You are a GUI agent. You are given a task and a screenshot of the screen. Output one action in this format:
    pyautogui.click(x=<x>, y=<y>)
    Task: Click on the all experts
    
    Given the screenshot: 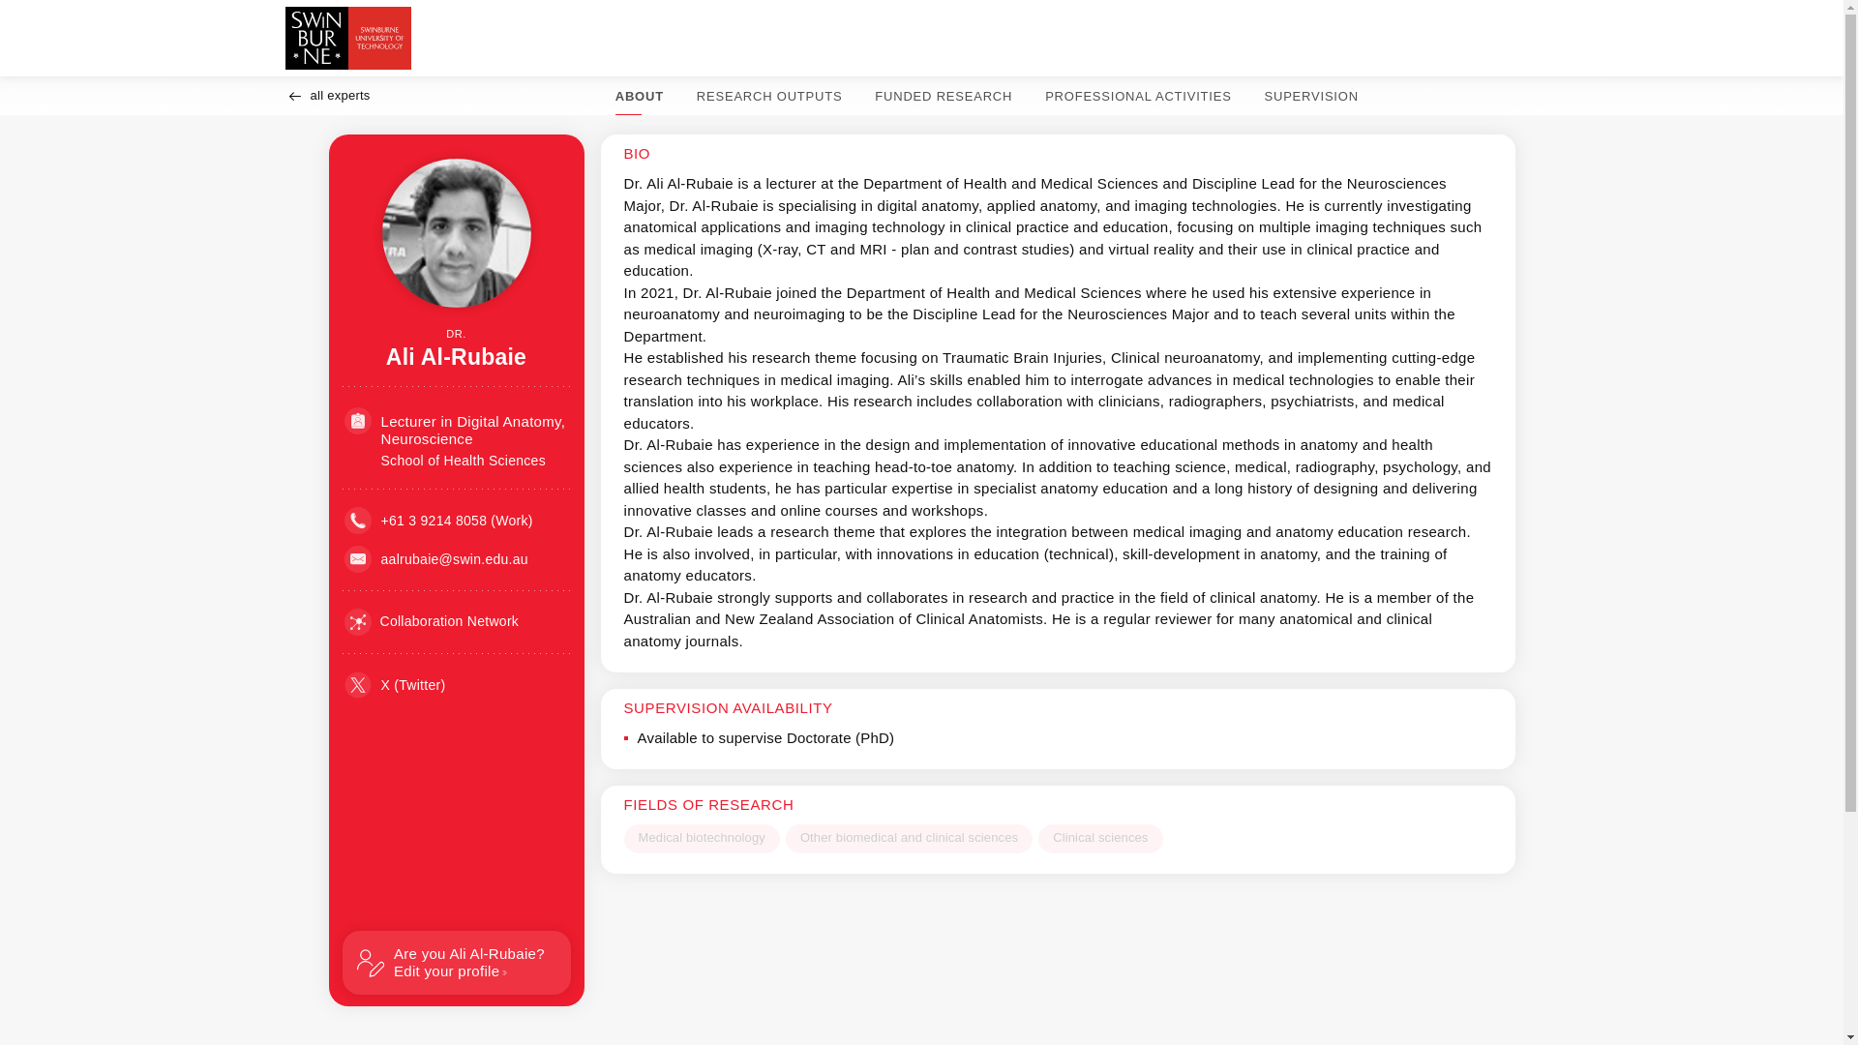 What is the action you would take?
    pyautogui.click(x=1100, y=839)
    